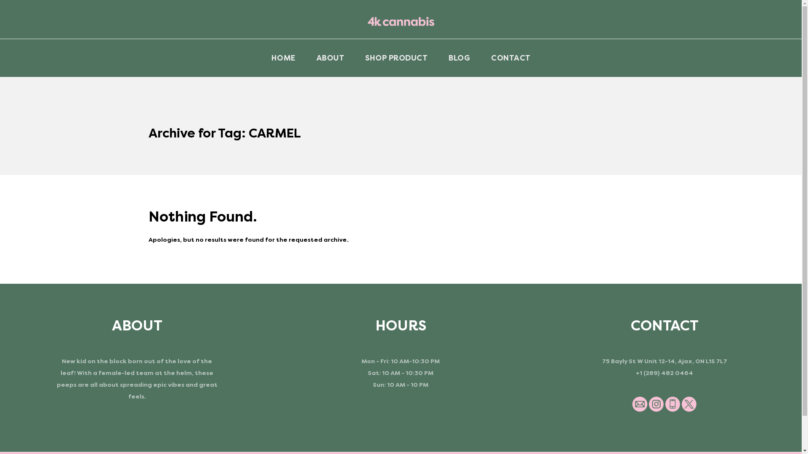 This screenshot has width=808, height=454. Describe the element at coordinates (396, 58) in the screenshot. I see `SHOP PRODUCT` at that location.